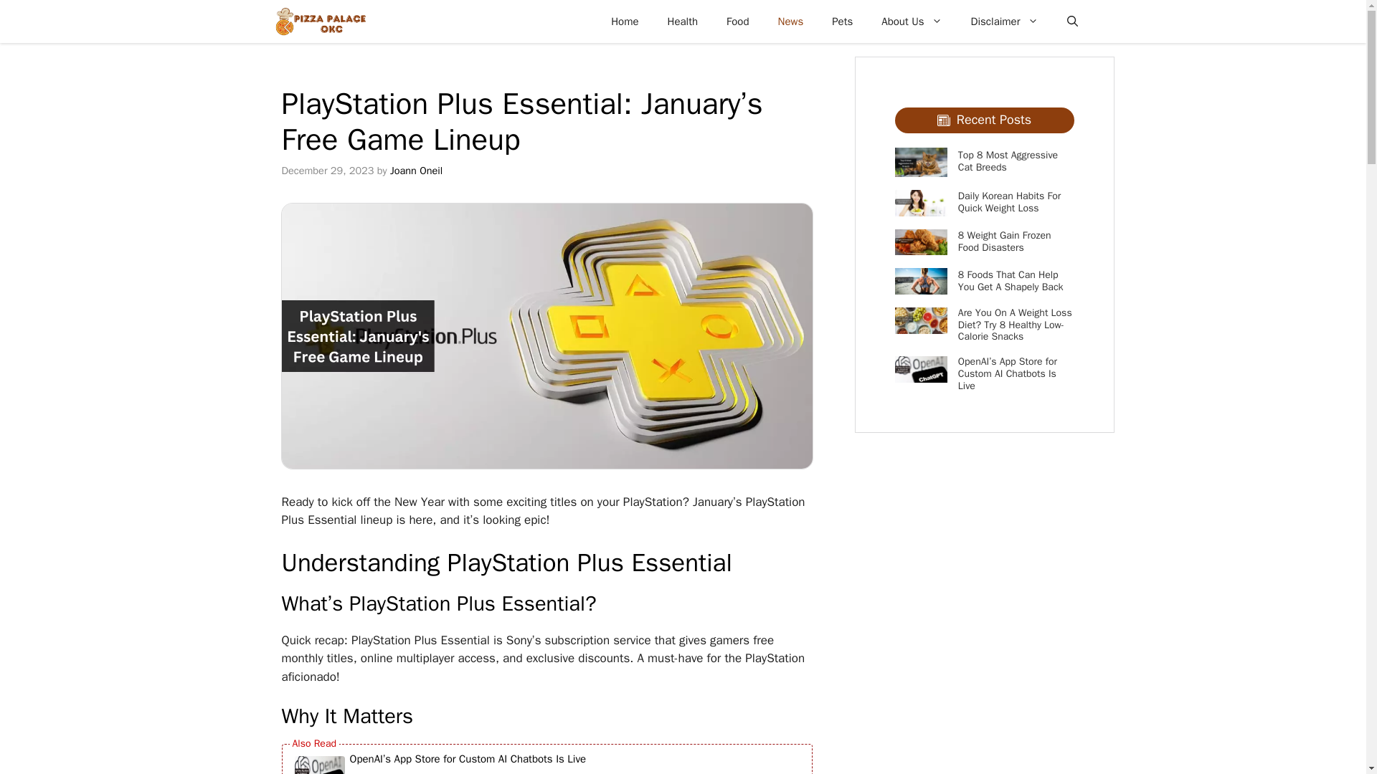 Image resolution: width=1377 pixels, height=774 pixels. I want to click on 8 Foods That Can Help You Get A Shapely Back, so click(1011, 281).